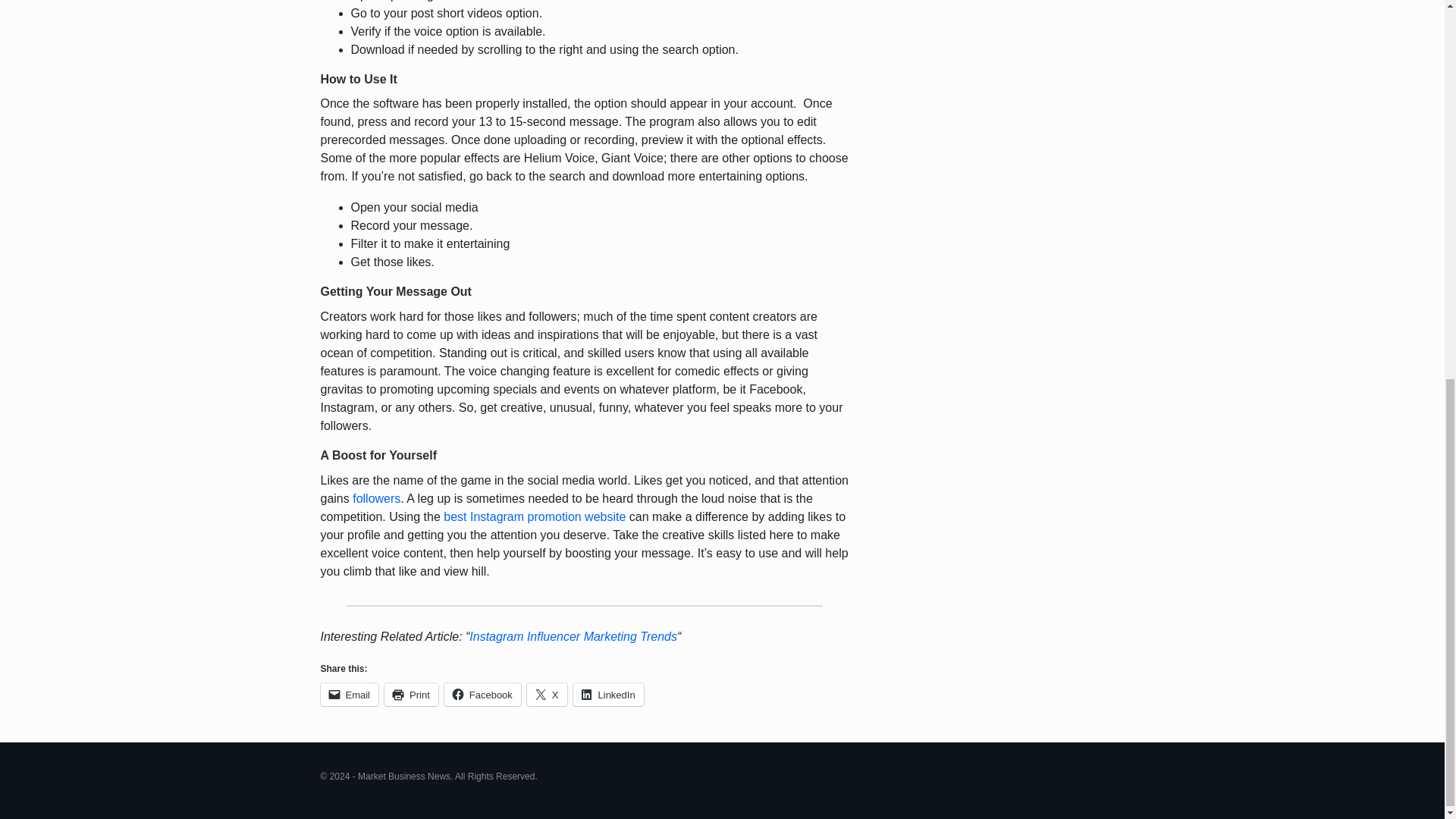  I want to click on Click to email a link to a friend, so click(349, 694).